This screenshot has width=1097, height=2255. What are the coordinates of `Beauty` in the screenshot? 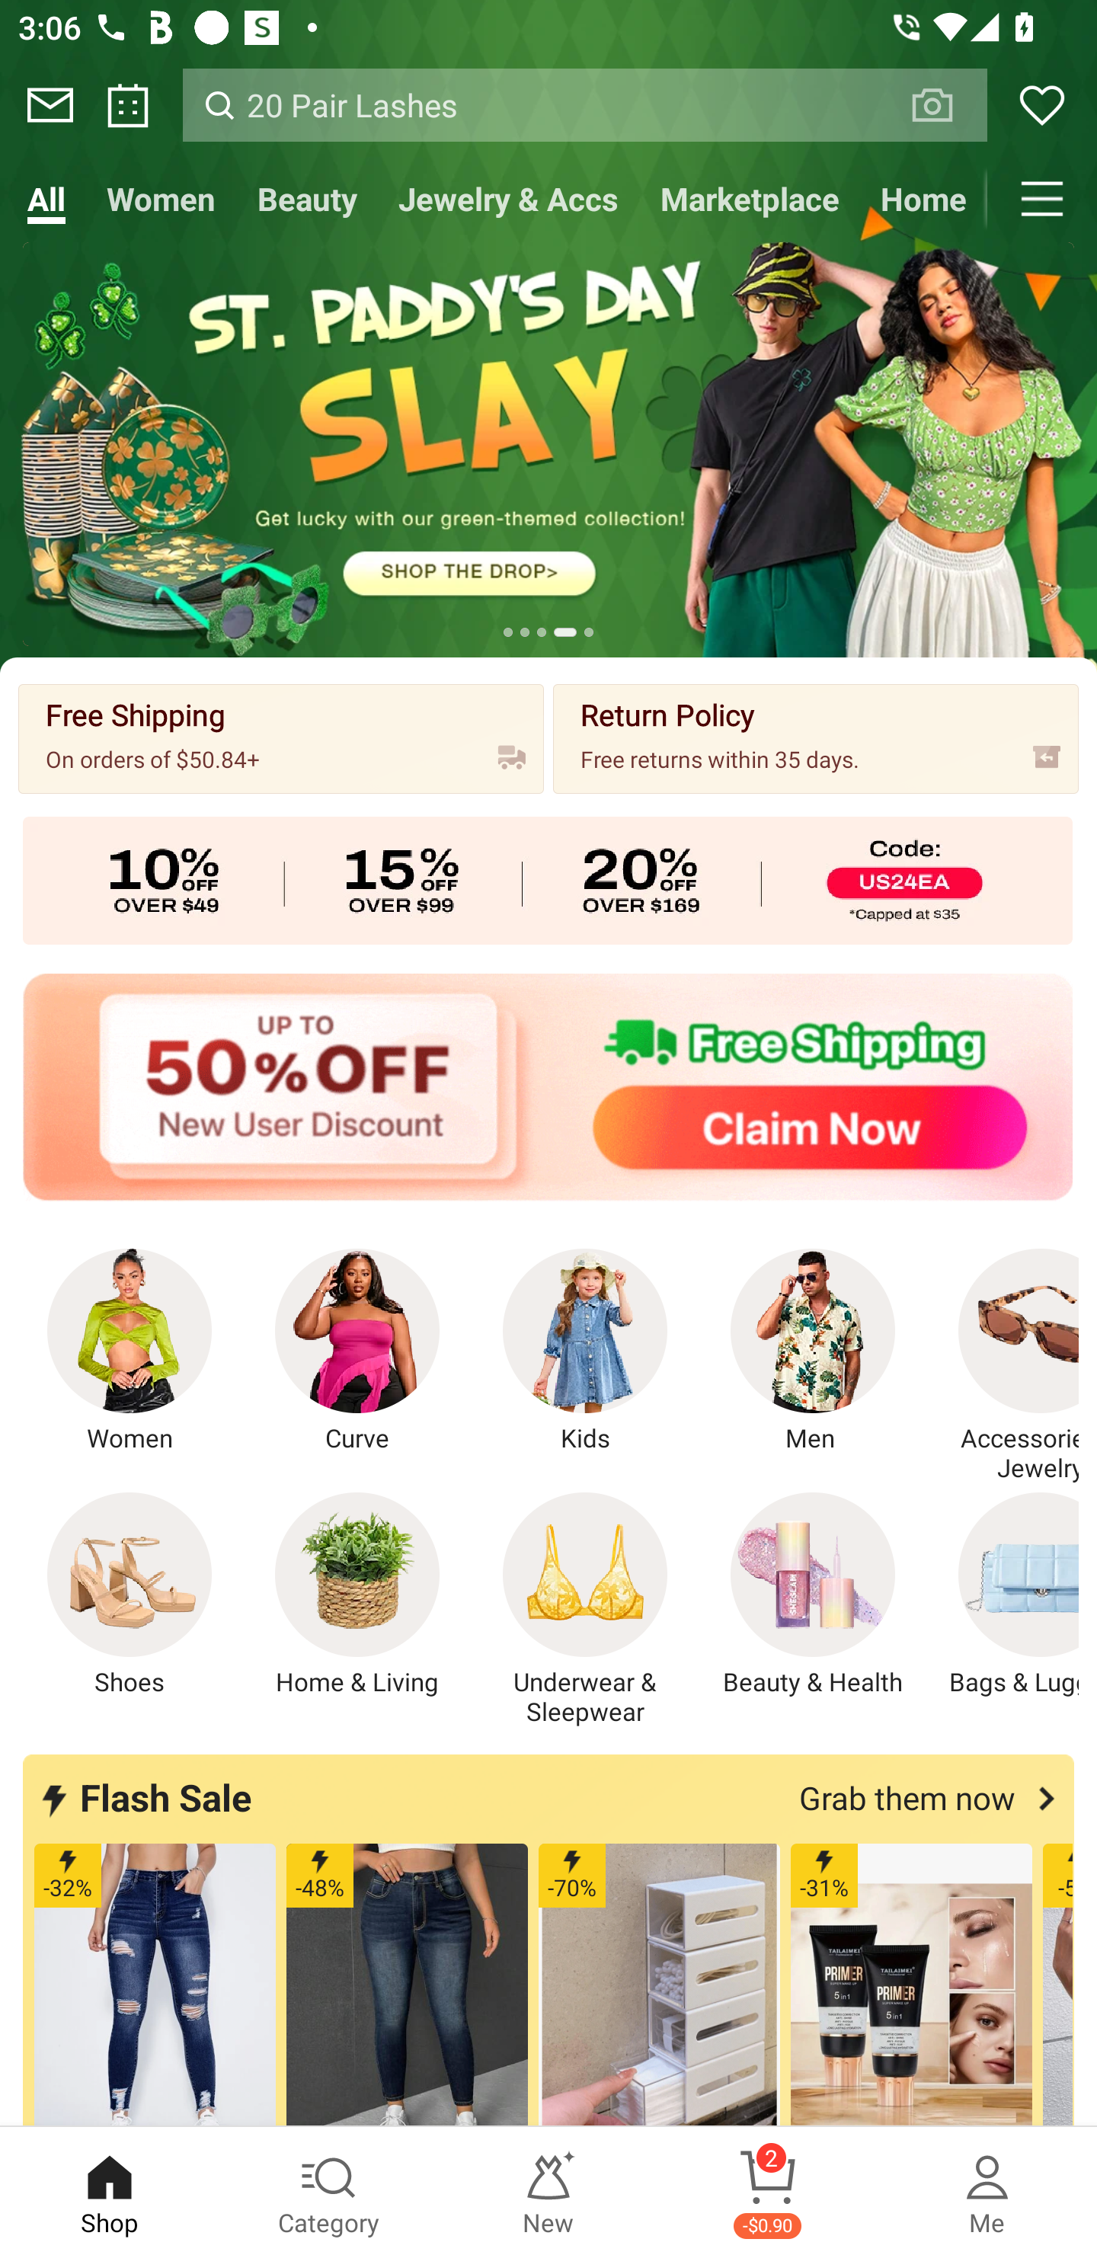 It's located at (307, 198).